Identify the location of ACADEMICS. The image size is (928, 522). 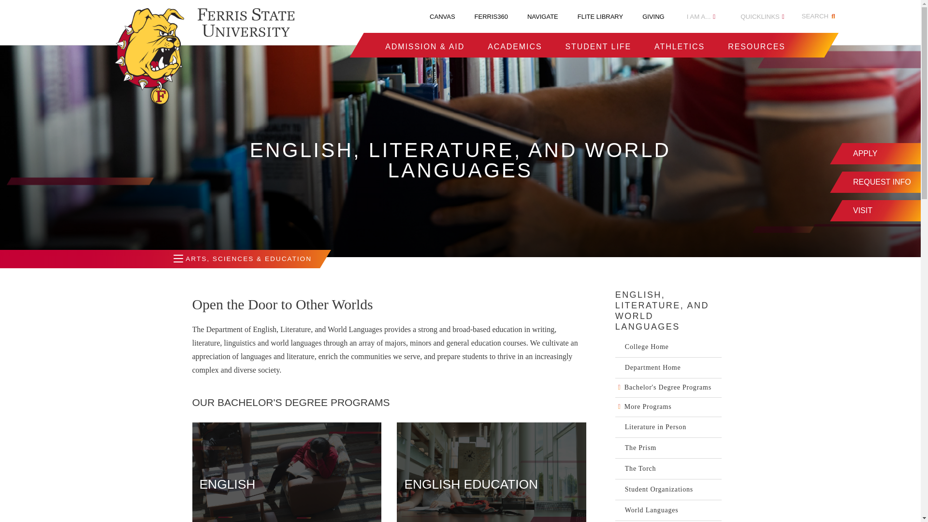
(515, 46).